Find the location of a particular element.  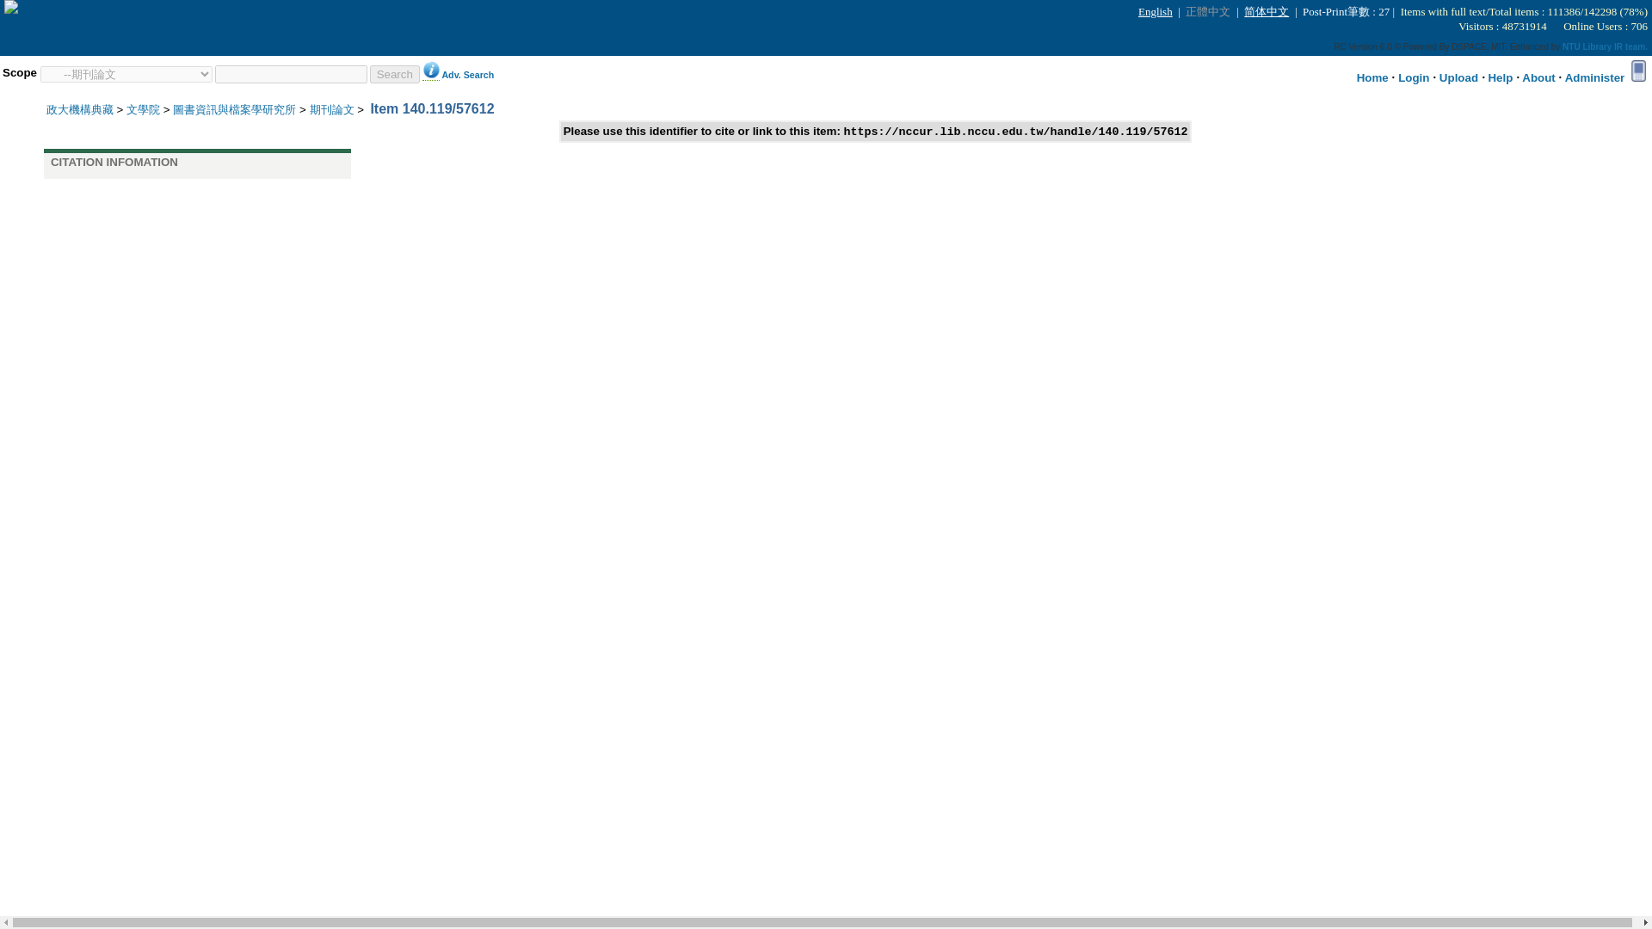

Search is located at coordinates (394, 74).